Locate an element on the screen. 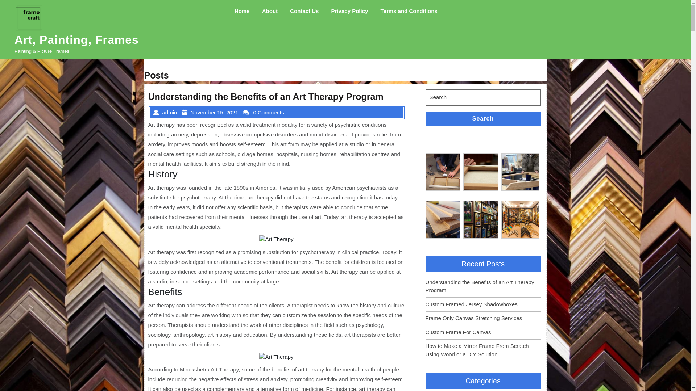 The image size is (696, 391). Search is located at coordinates (483, 119).